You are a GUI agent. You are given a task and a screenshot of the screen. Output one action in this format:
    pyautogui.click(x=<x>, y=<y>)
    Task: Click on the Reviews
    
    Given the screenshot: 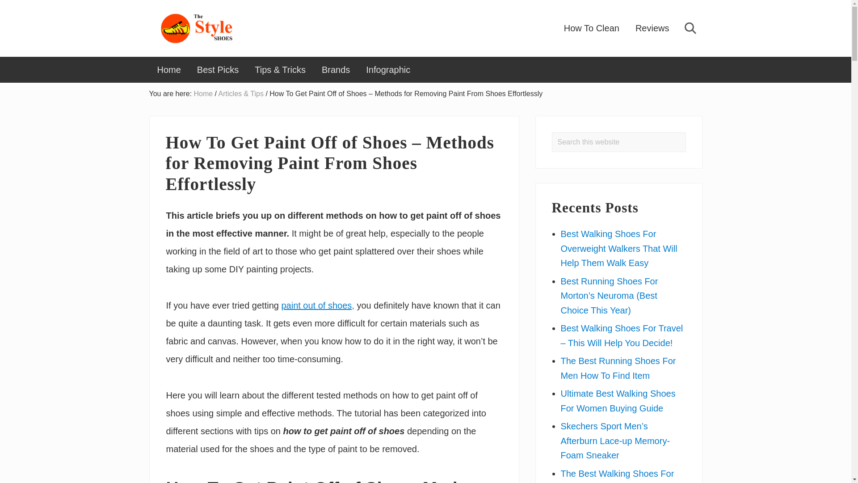 What is the action you would take?
    pyautogui.click(x=652, y=28)
    